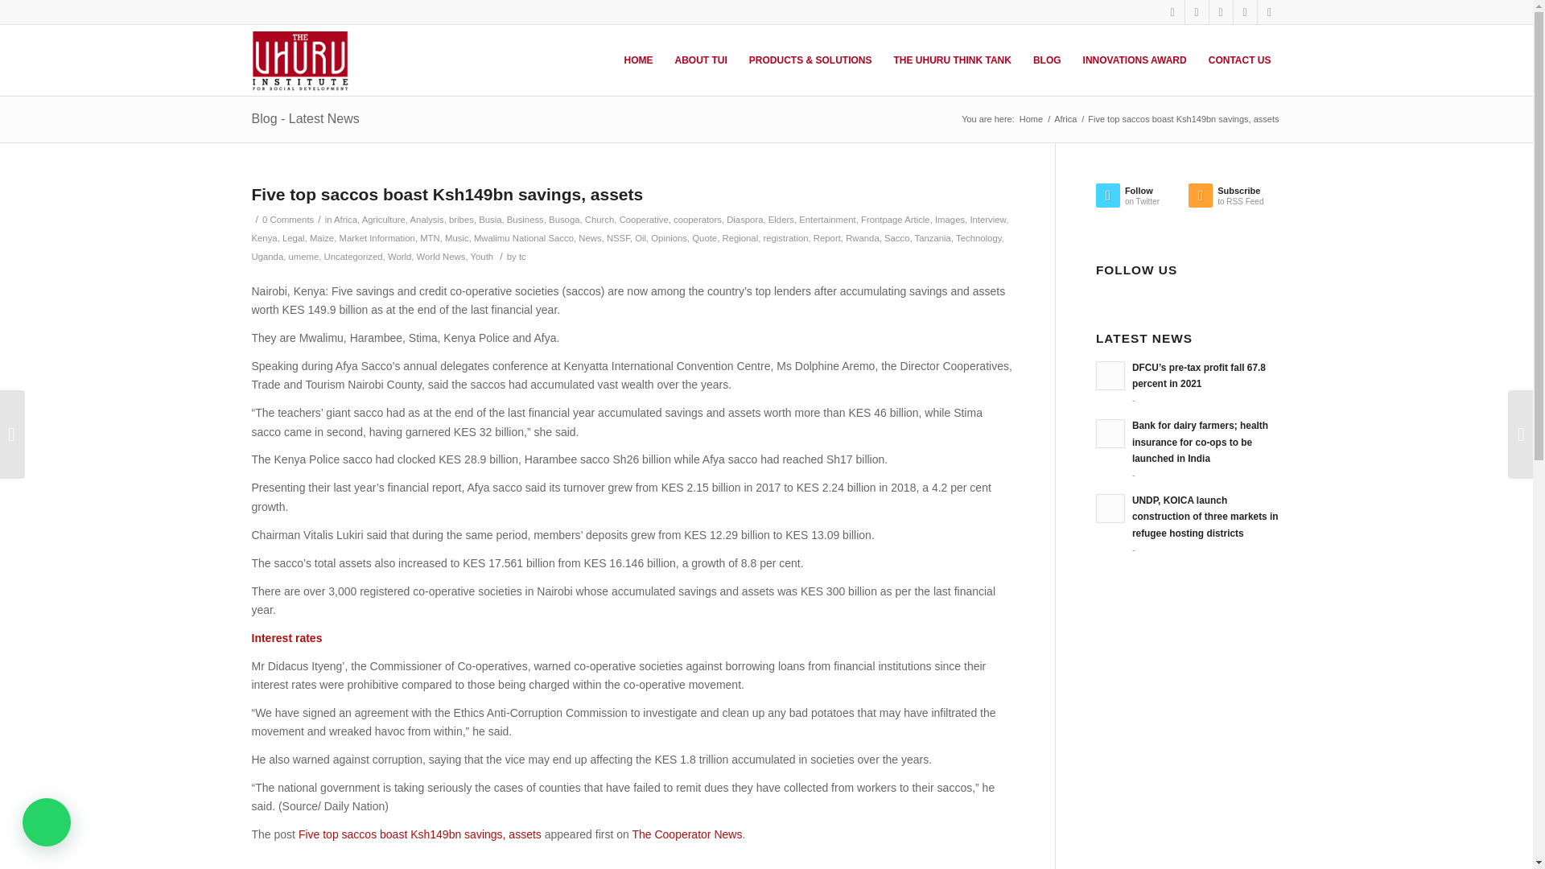 The height and width of the screenshot is (869, 1545). What do you see at coordinates (644, 219) in the screenshot?
I see `Cooperative` at bounding box center [644, 219].